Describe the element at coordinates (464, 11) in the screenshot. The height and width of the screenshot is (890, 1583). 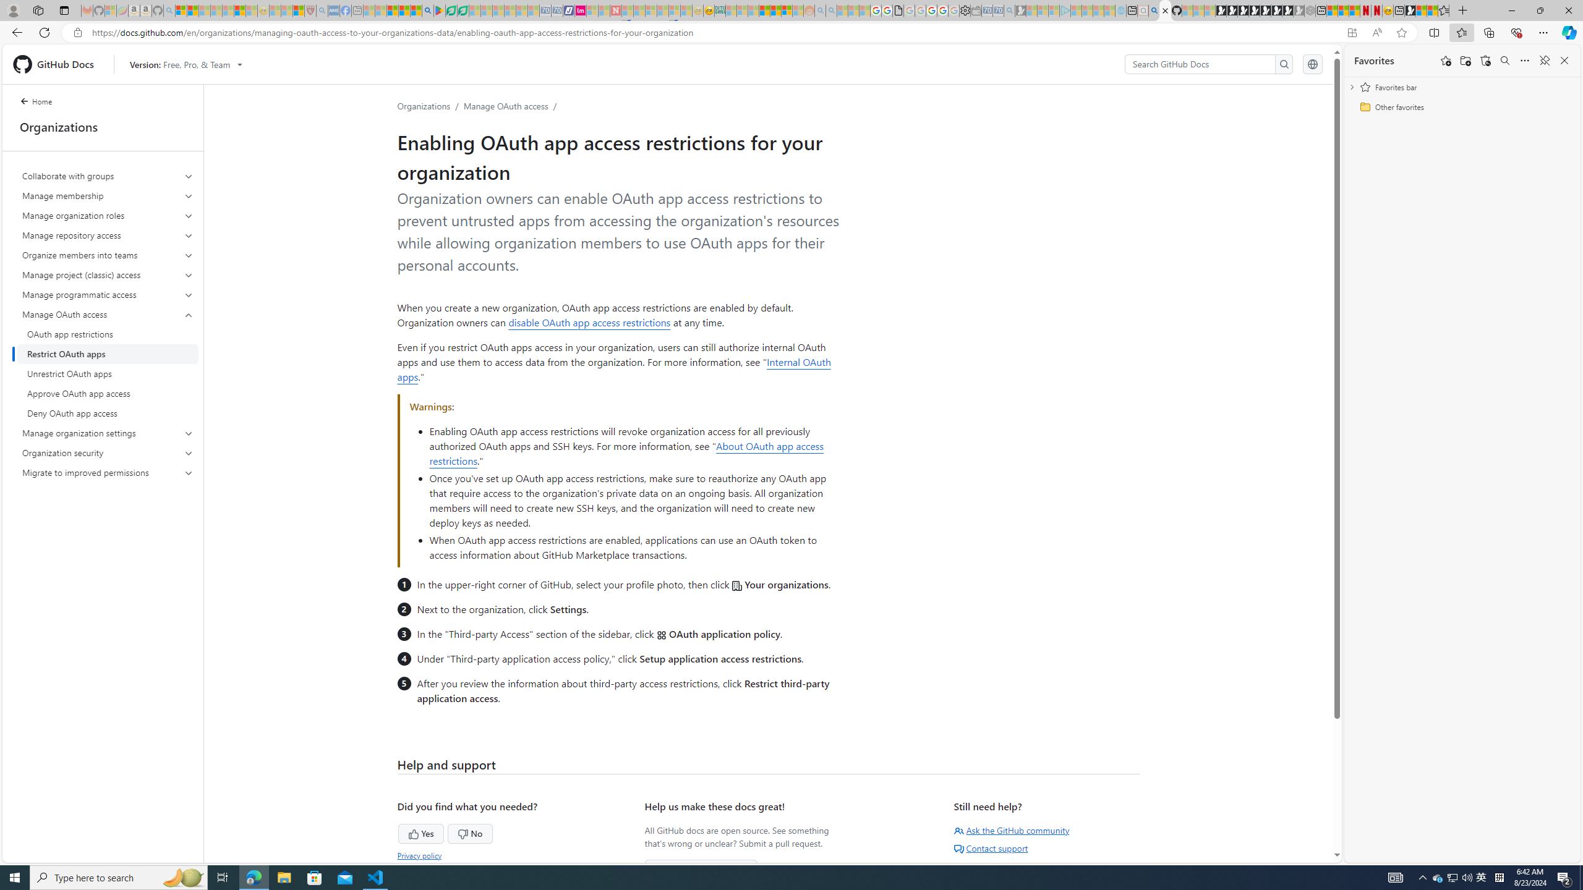
I see `Microsoft Word - consumer-privacy address update 2.2021` at that location.